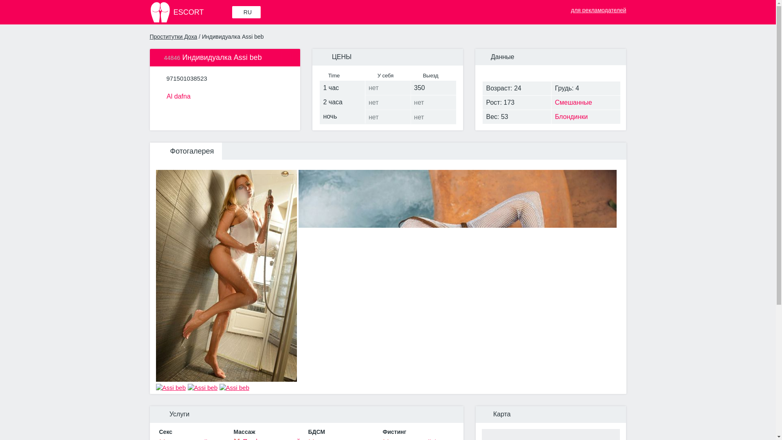  I want to click on 971501038523, so click(187, 78).